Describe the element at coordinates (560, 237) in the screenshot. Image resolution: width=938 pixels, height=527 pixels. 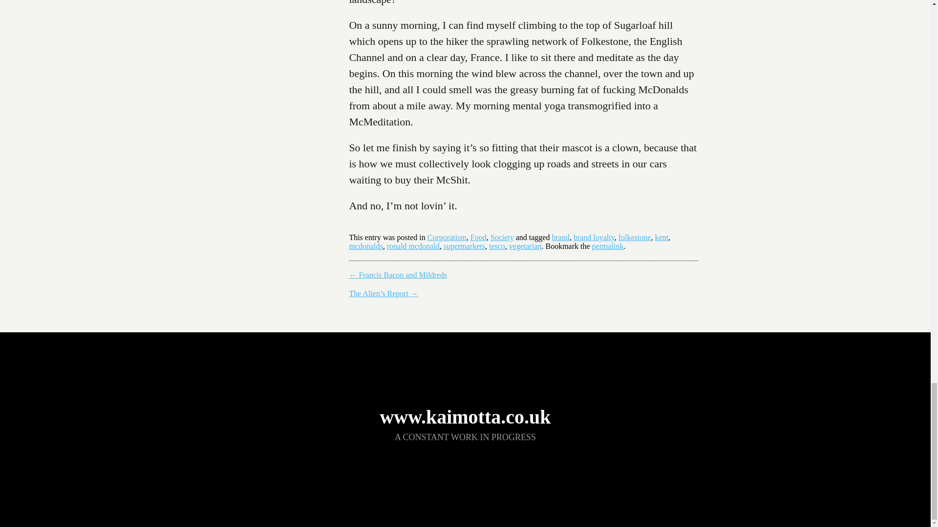
I see `brand` at that location.